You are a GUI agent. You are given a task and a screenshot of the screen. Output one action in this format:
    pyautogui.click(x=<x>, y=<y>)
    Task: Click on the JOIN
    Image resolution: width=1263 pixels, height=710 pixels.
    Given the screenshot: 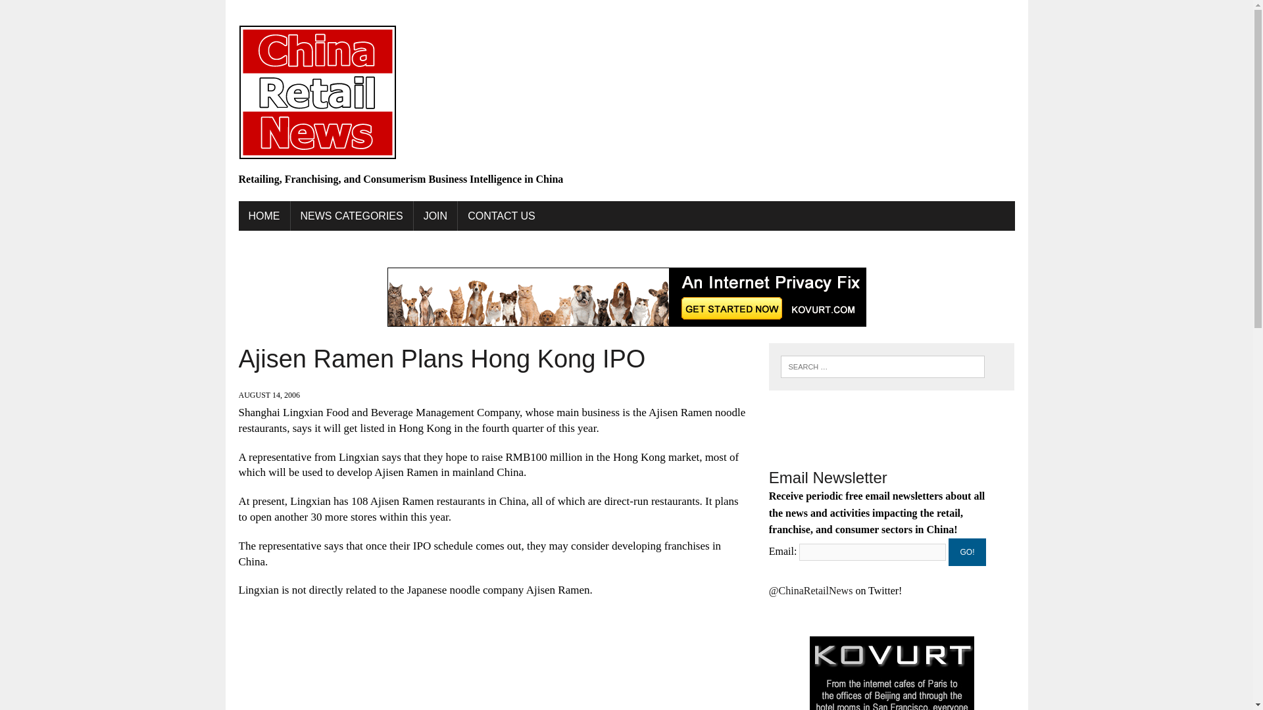 What is the action you would take?
    pyautogui.click(x=435, y=216)
    